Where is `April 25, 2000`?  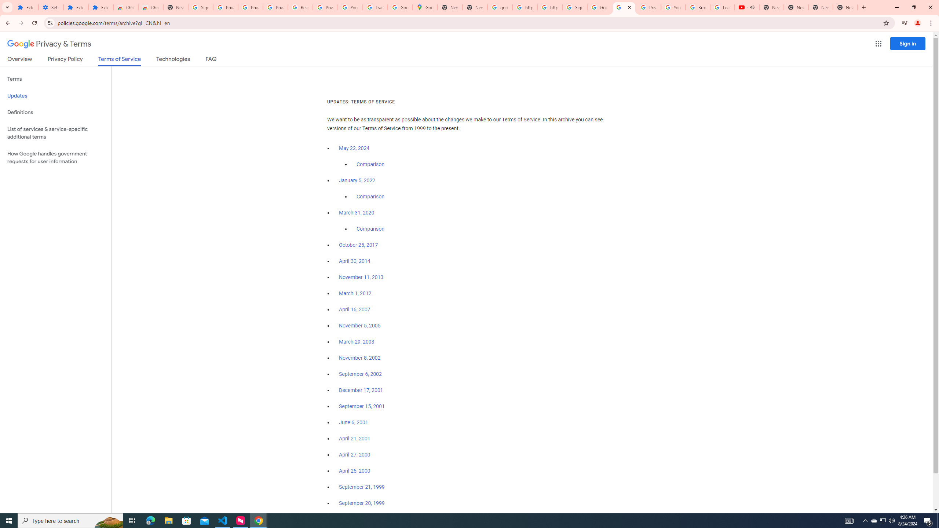
April 25, 2000 is located at coordinates (355, 471).